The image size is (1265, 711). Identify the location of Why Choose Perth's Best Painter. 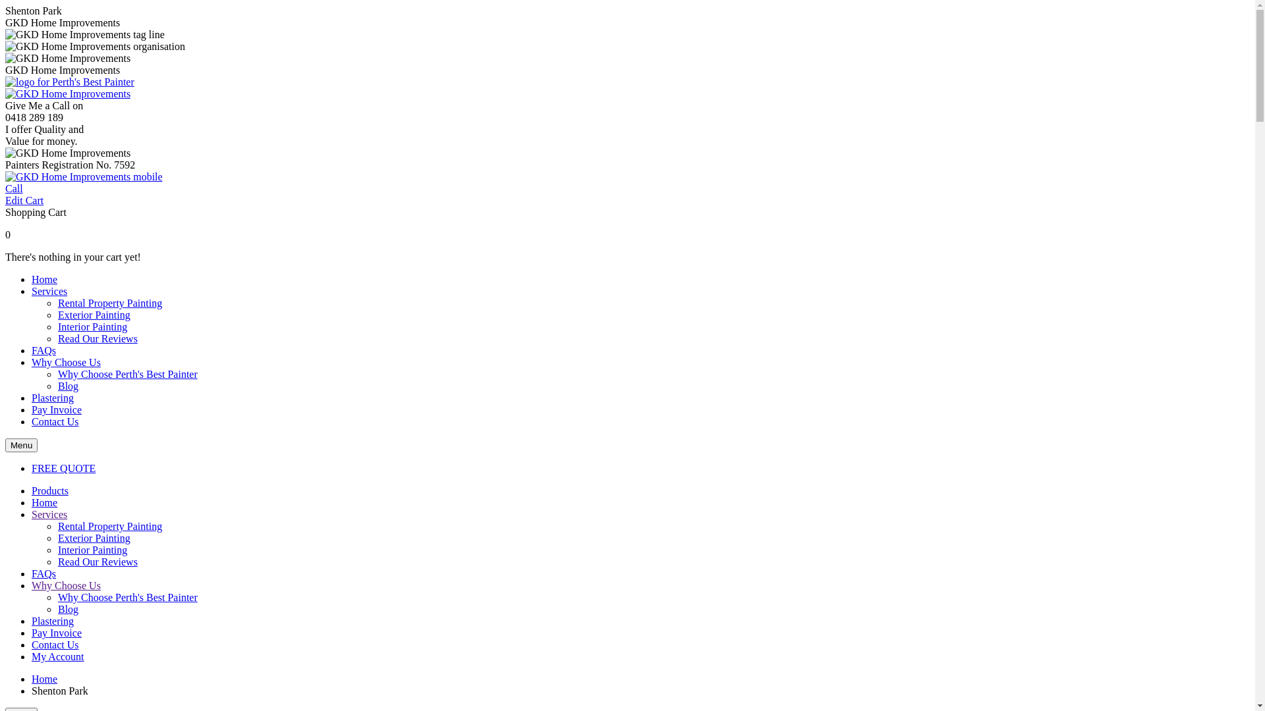
(128, 598).